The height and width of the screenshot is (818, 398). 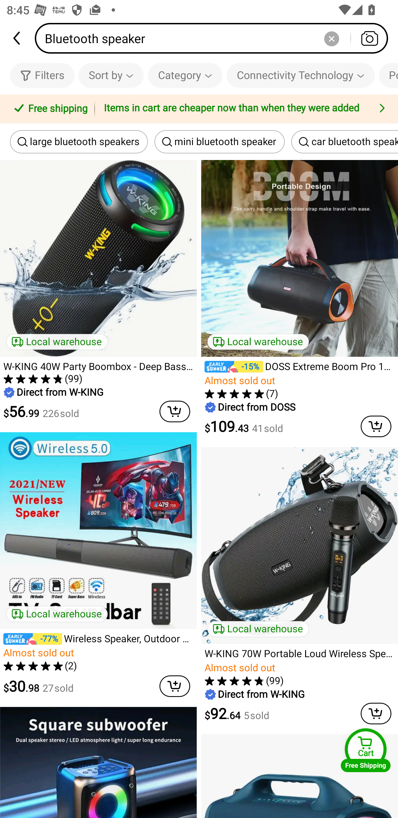 What do you see at coordinates (17, 38) in the screenshot?
I see `back` at bounding box center [17, 38].